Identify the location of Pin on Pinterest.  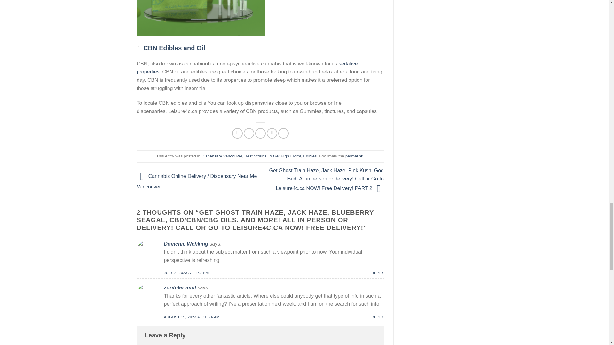
(272, 133).